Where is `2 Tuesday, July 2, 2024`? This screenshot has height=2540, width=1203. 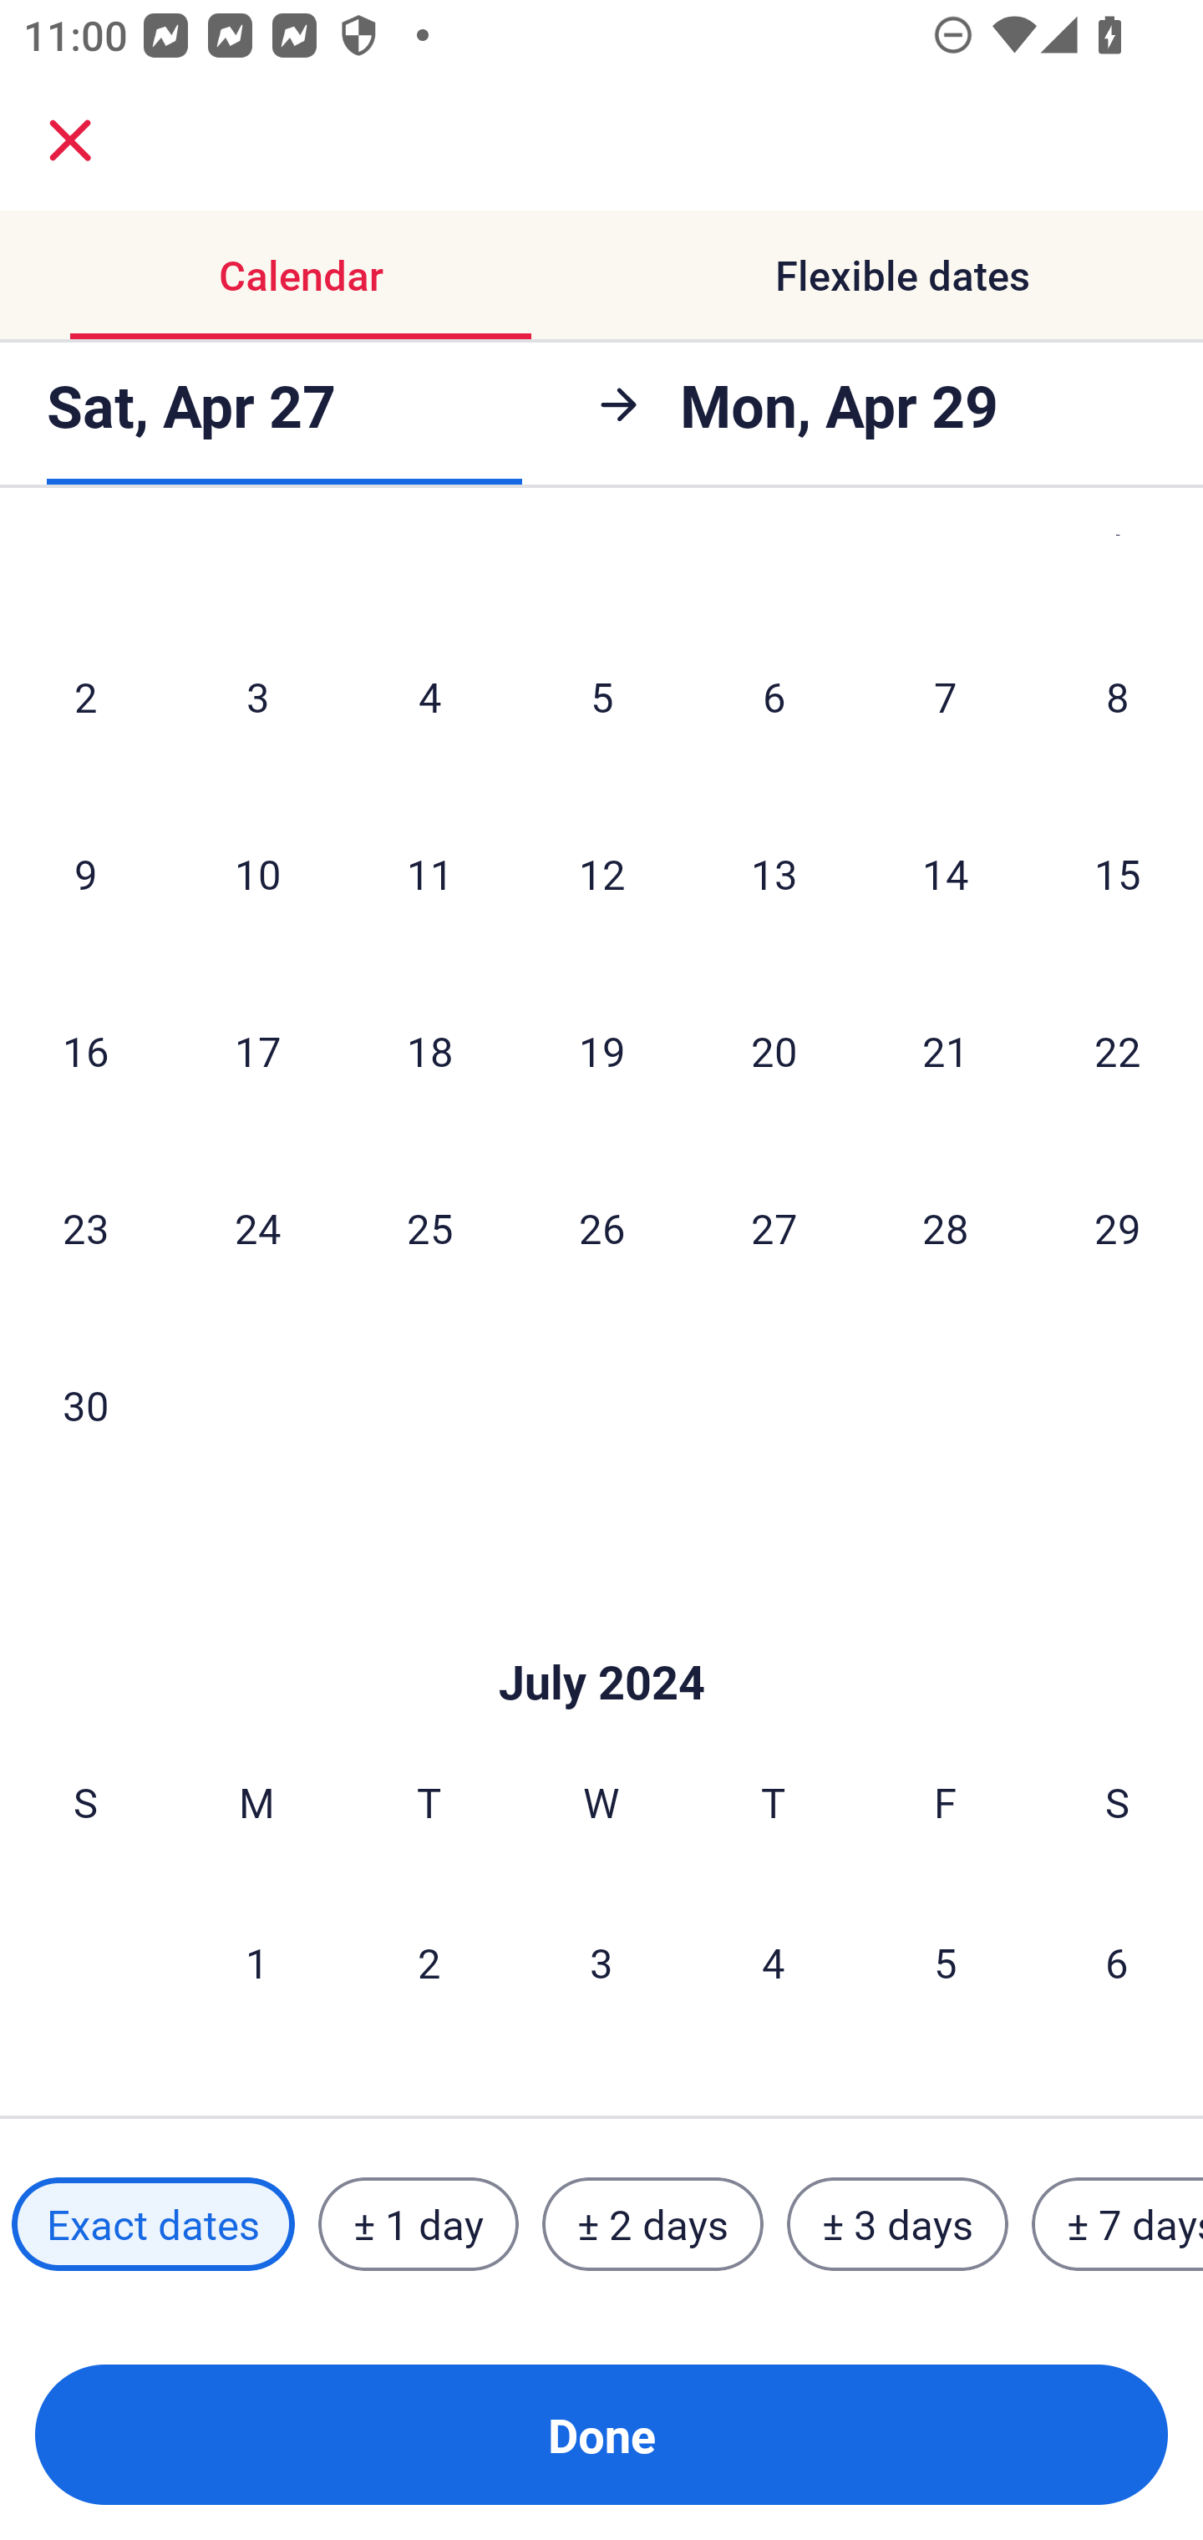 2 Tuesday, July 2, 2024 is located at coordinates (429, 1962).